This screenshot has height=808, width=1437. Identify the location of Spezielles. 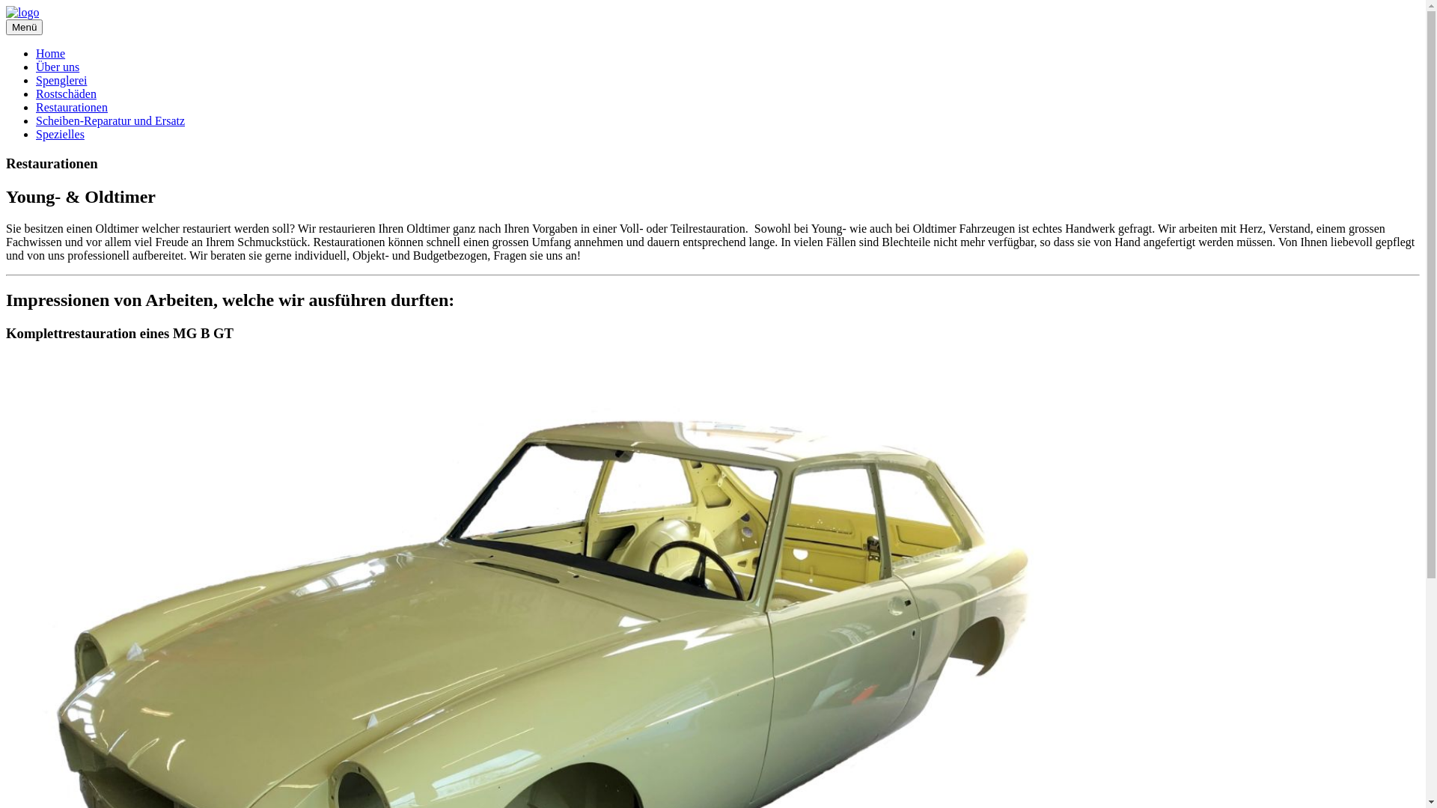
(60, 135).